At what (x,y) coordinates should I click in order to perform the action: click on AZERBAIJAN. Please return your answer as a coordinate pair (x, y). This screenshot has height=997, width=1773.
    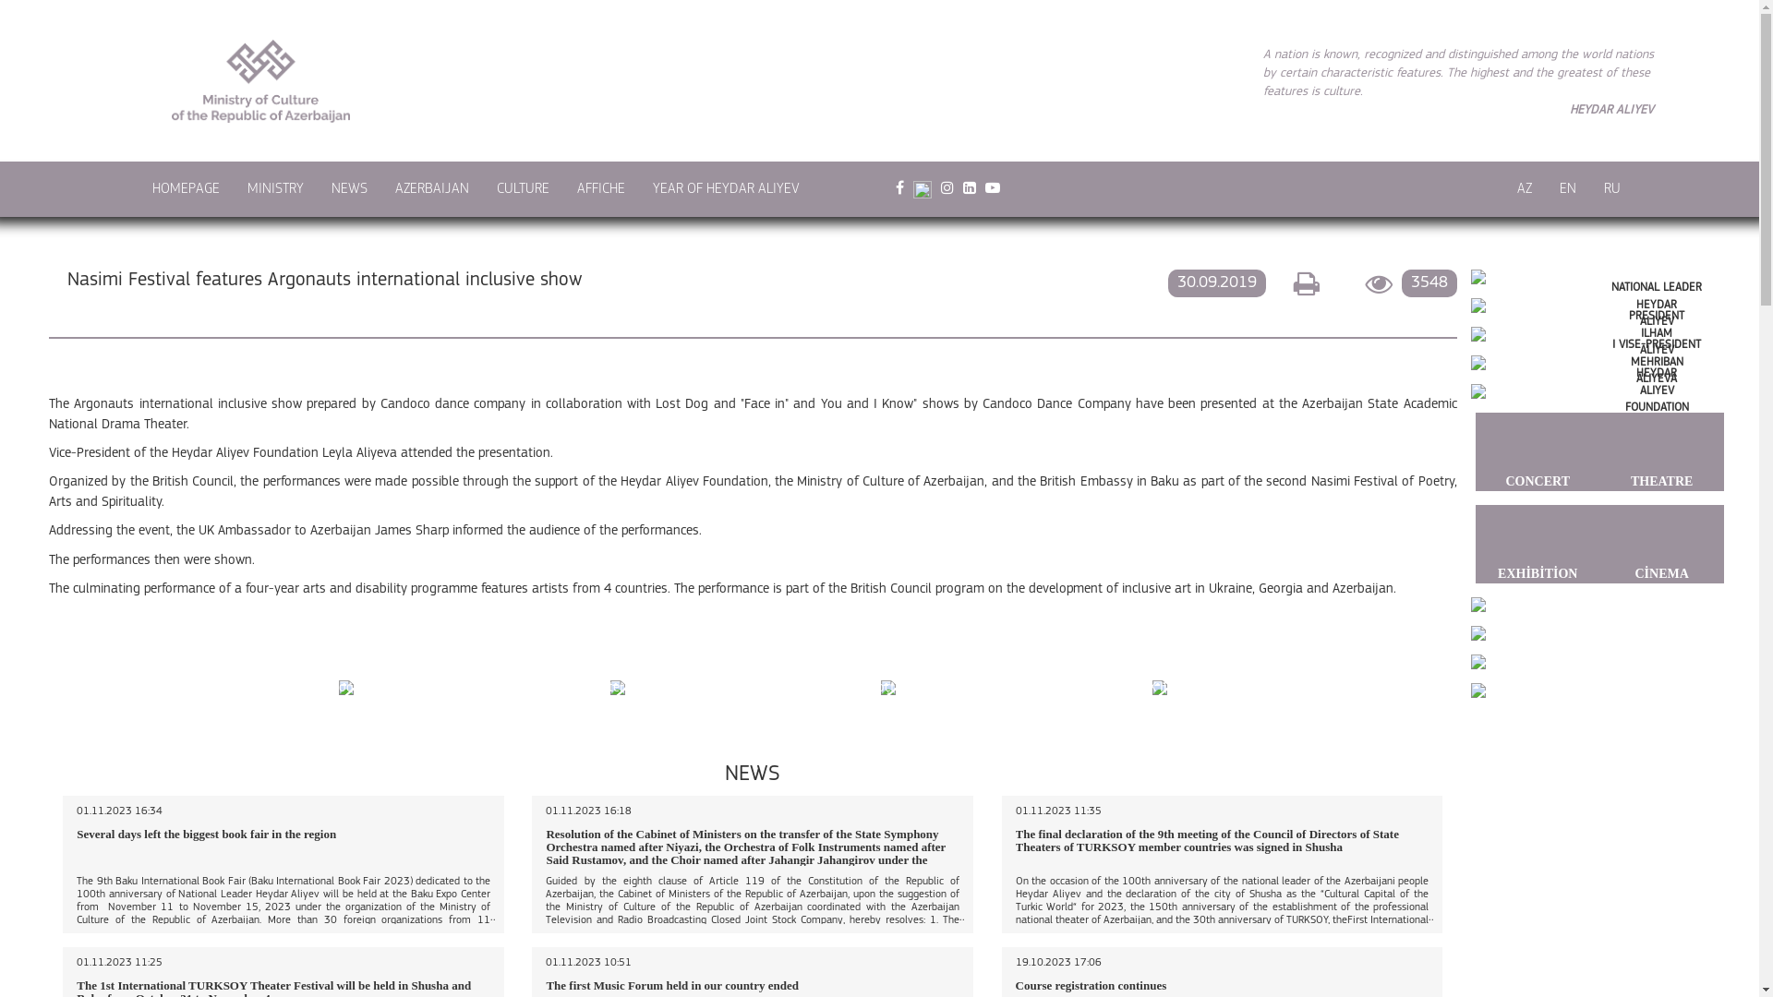
    Looking at the image, I should click on (432, 189).